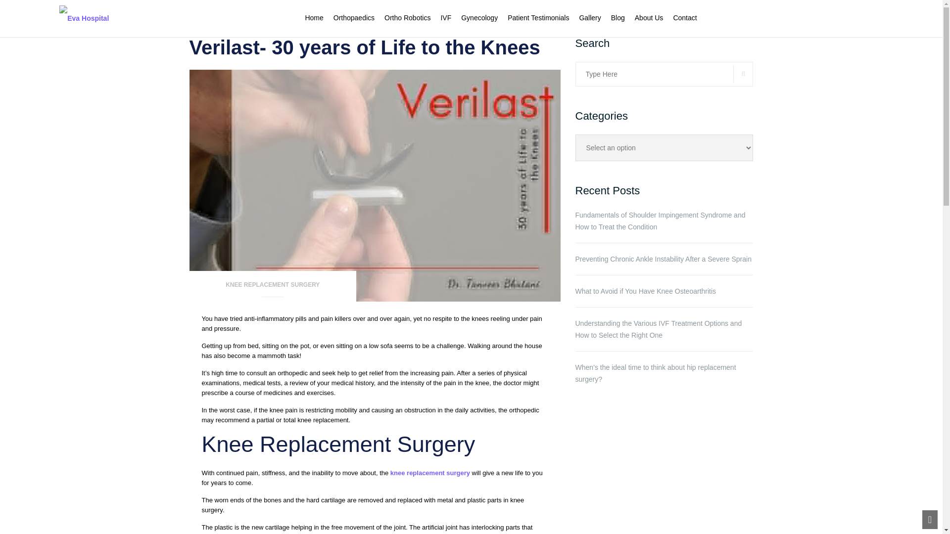 Image resolution: width=950 pixels, height=534 pixels. Describe the element at coordinates (353, 18) in the screenshot. I see `Orthopaedics` at that location.